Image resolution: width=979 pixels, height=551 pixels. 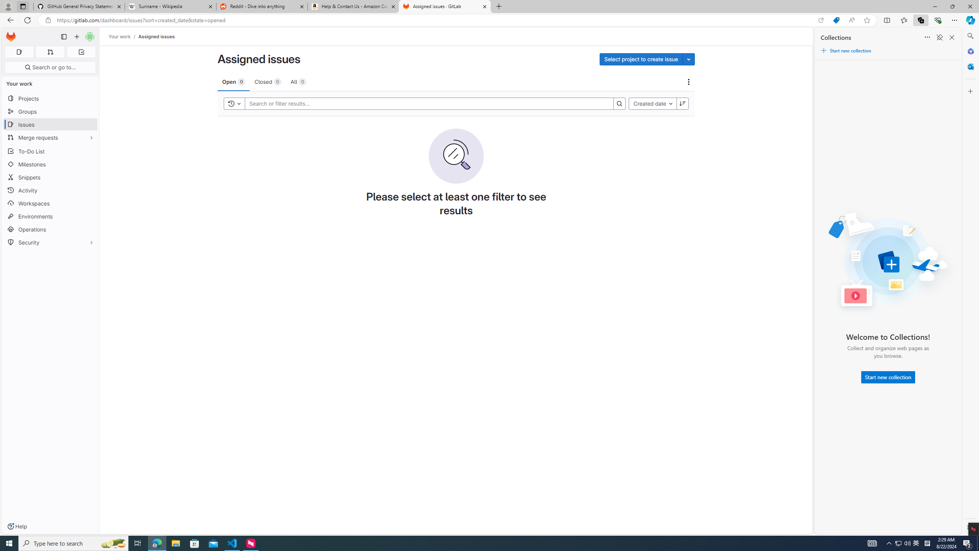 What do you see at coordinates (641, 59) in the screenshot?
I see `Select project to create issue` at bounding box center [641, 59].